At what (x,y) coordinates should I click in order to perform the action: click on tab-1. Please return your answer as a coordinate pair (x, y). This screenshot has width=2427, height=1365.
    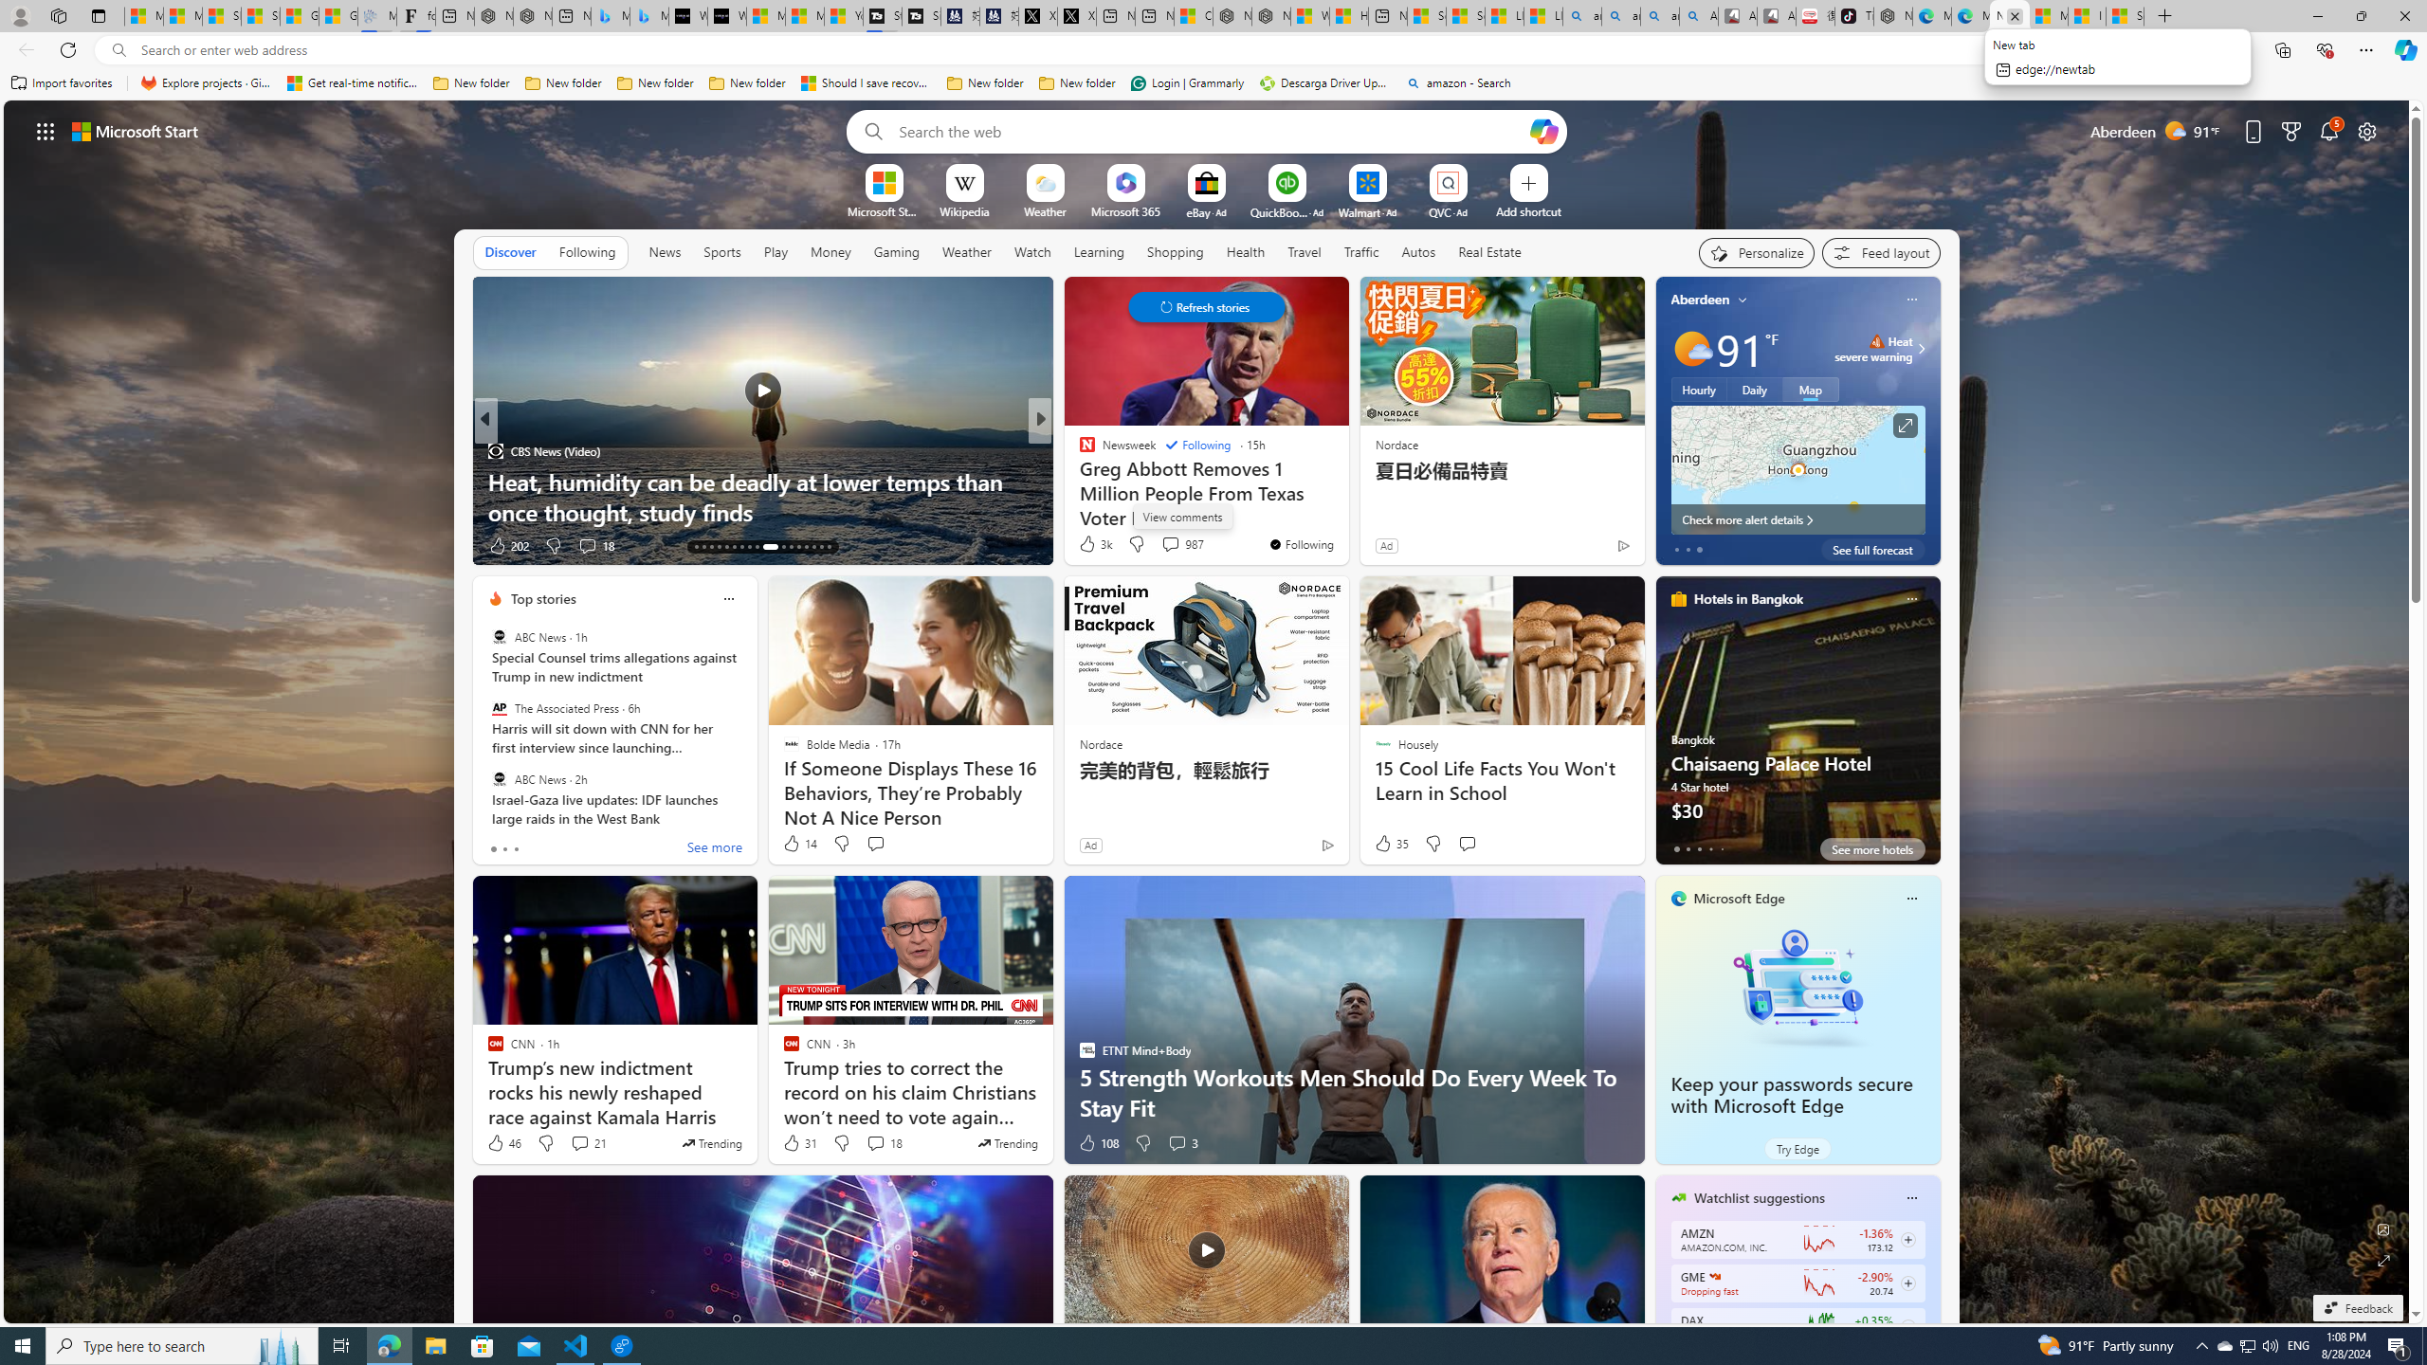
    Looking at the image, I should click on (1688, 848).